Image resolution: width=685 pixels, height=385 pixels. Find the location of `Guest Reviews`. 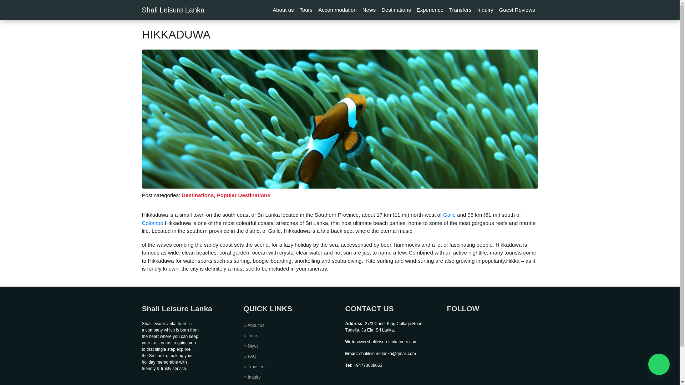

Guest Reviews is located at coordinates (517, 10).